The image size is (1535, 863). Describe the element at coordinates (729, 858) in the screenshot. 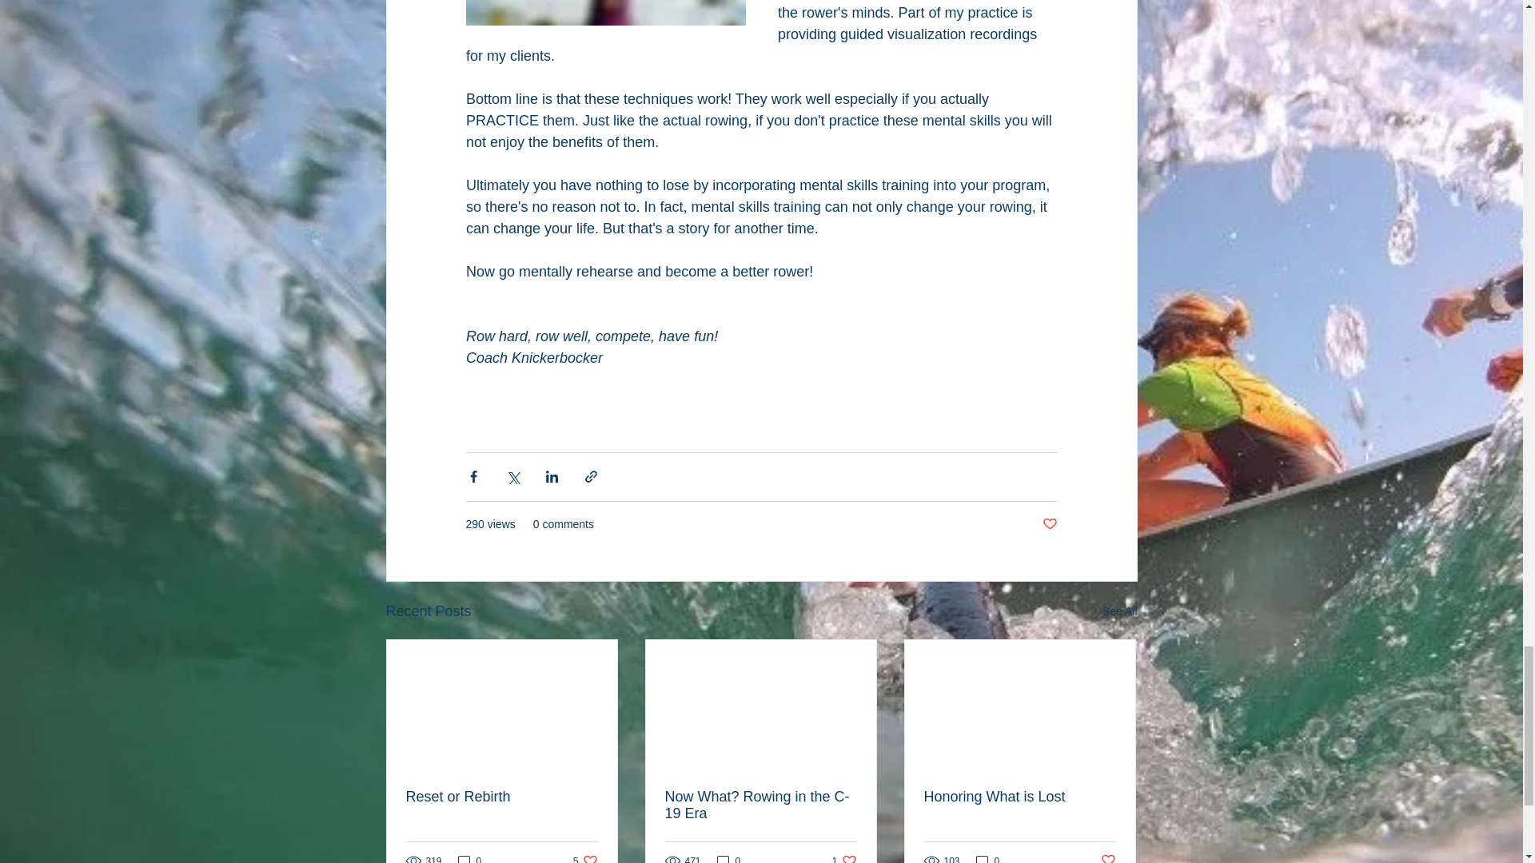

I see `0` at that location.